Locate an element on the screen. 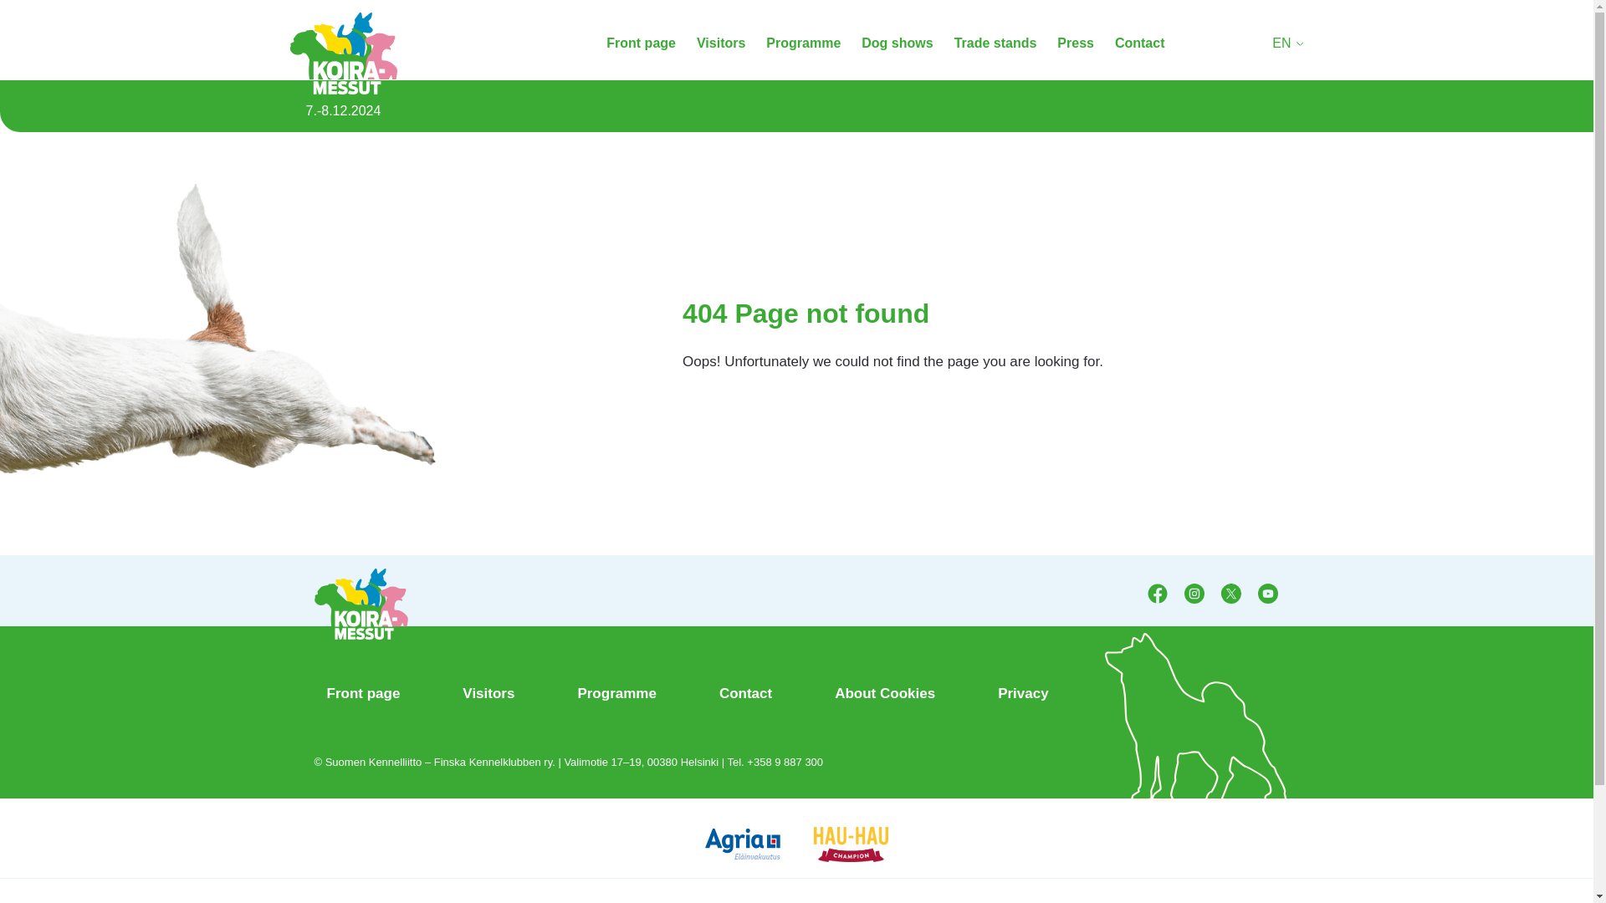 The image size is (1606, 903). Contact is located at coordinates (1139, 43).